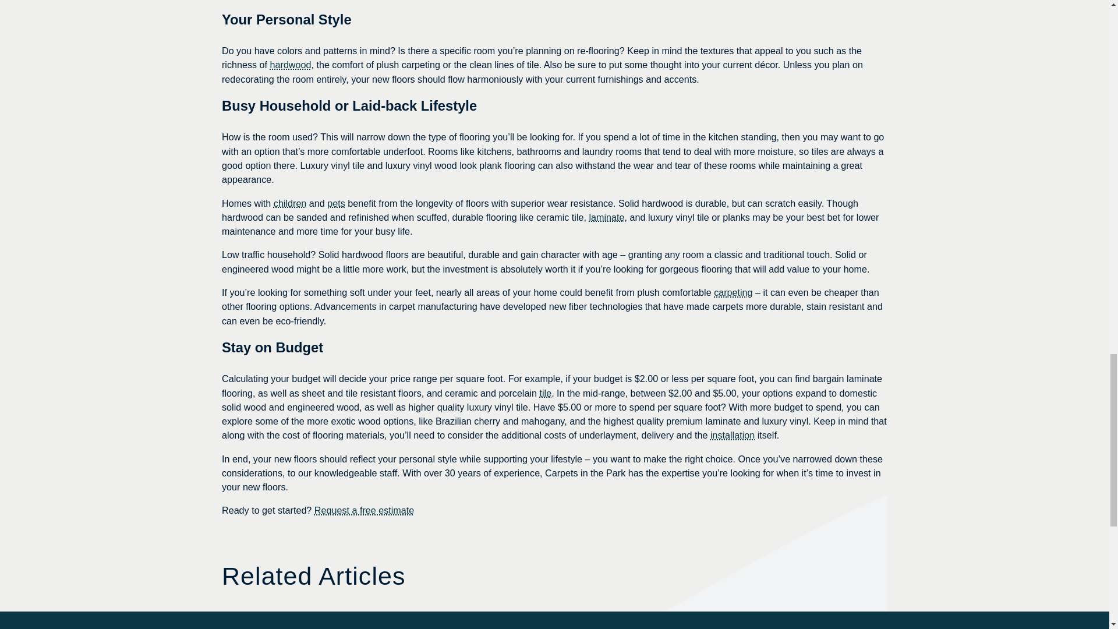  What do you see at coordinates (291, 64) in the screenshot?
I see `hardwood` at bounding box center [291, 64].